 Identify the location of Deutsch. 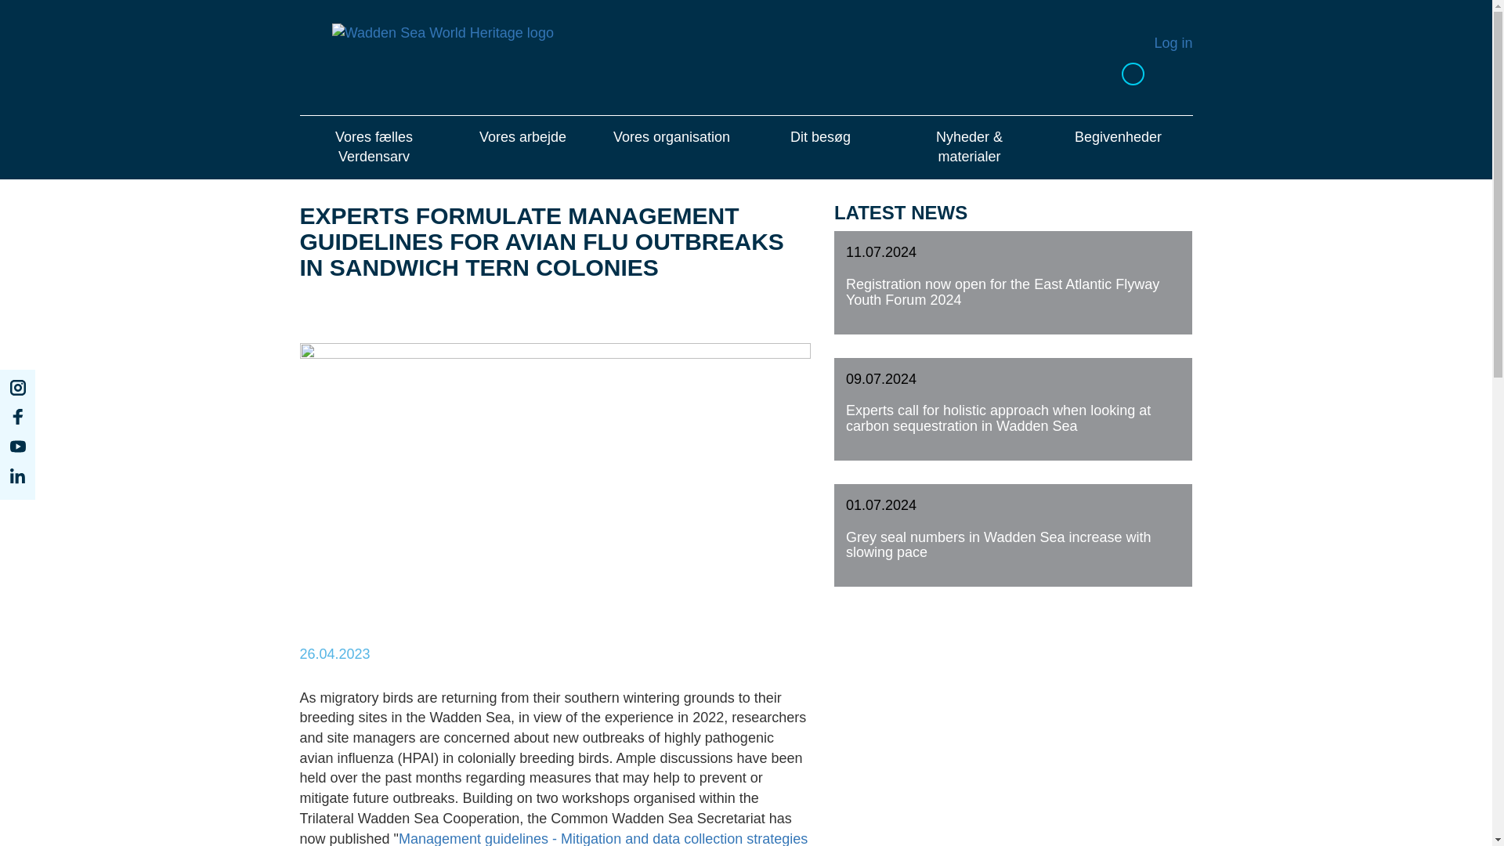
(1157, 74).